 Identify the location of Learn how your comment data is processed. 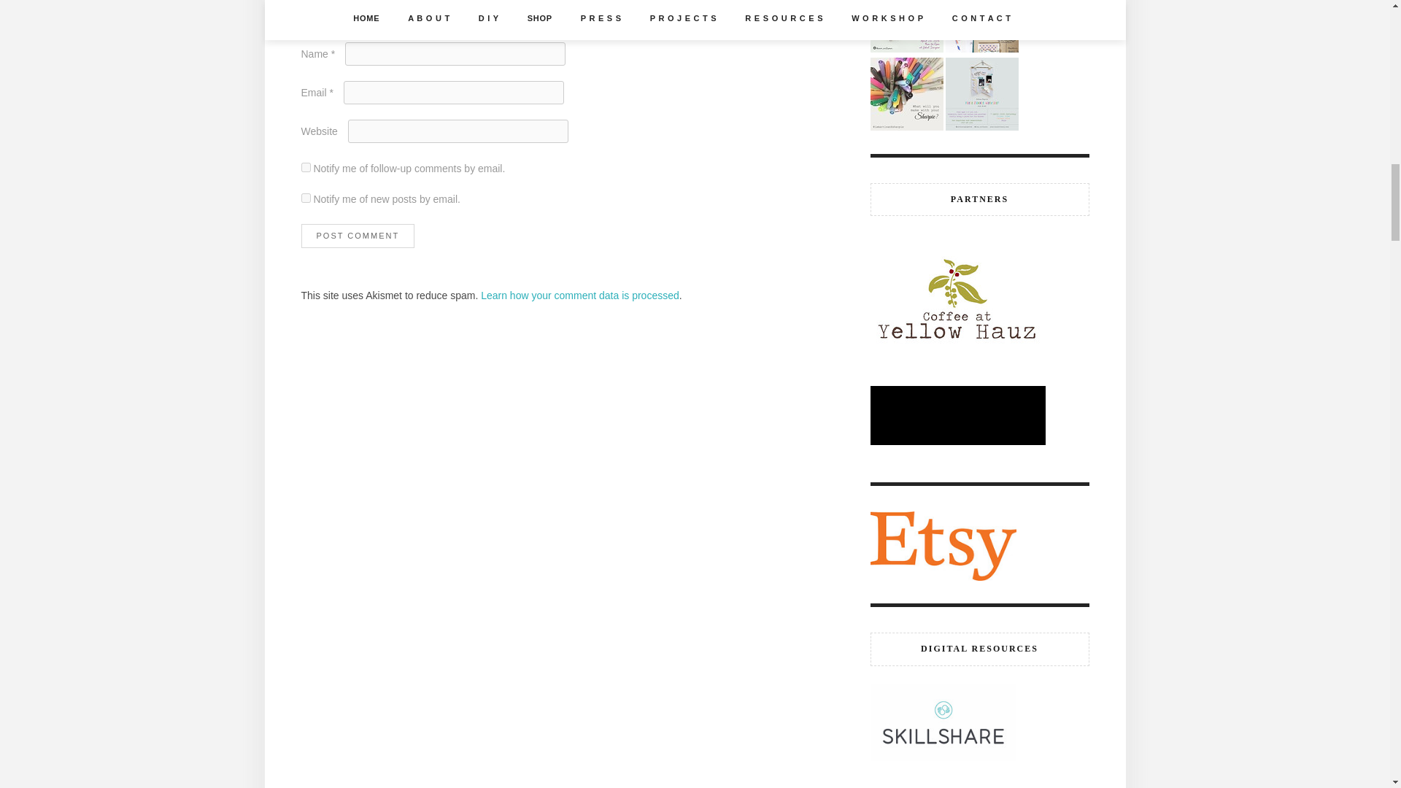
(579, 295).